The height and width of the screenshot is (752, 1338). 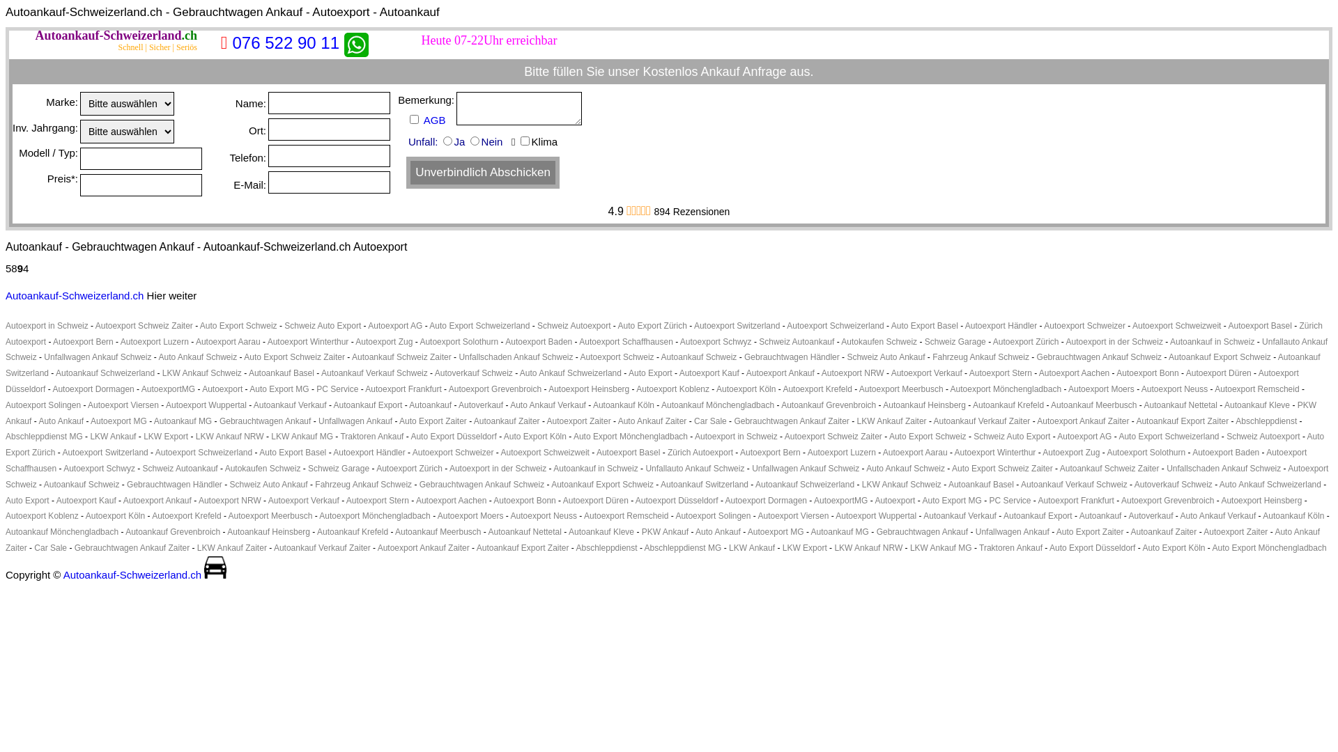 What do you see at coordinates (82, 485) in the screenshot?
I see `Autoankauf Schweiz` at bounding box center [82, 485].